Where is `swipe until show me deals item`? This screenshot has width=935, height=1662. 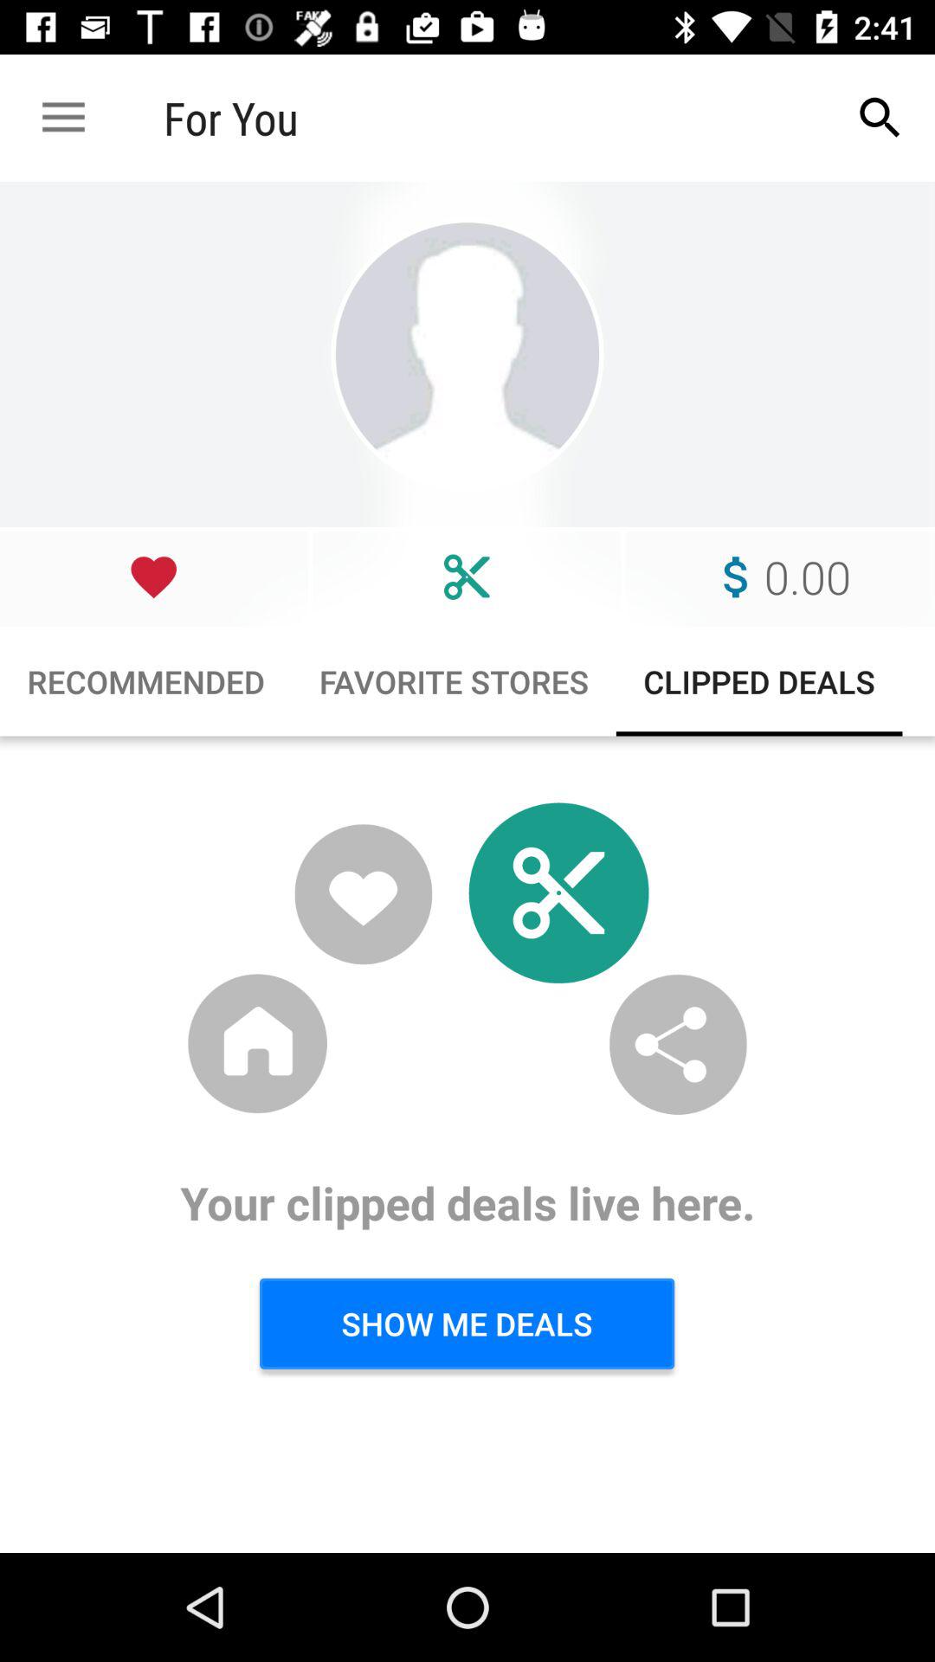
swipe until show me deals item is located at coordinates (467, 1324).